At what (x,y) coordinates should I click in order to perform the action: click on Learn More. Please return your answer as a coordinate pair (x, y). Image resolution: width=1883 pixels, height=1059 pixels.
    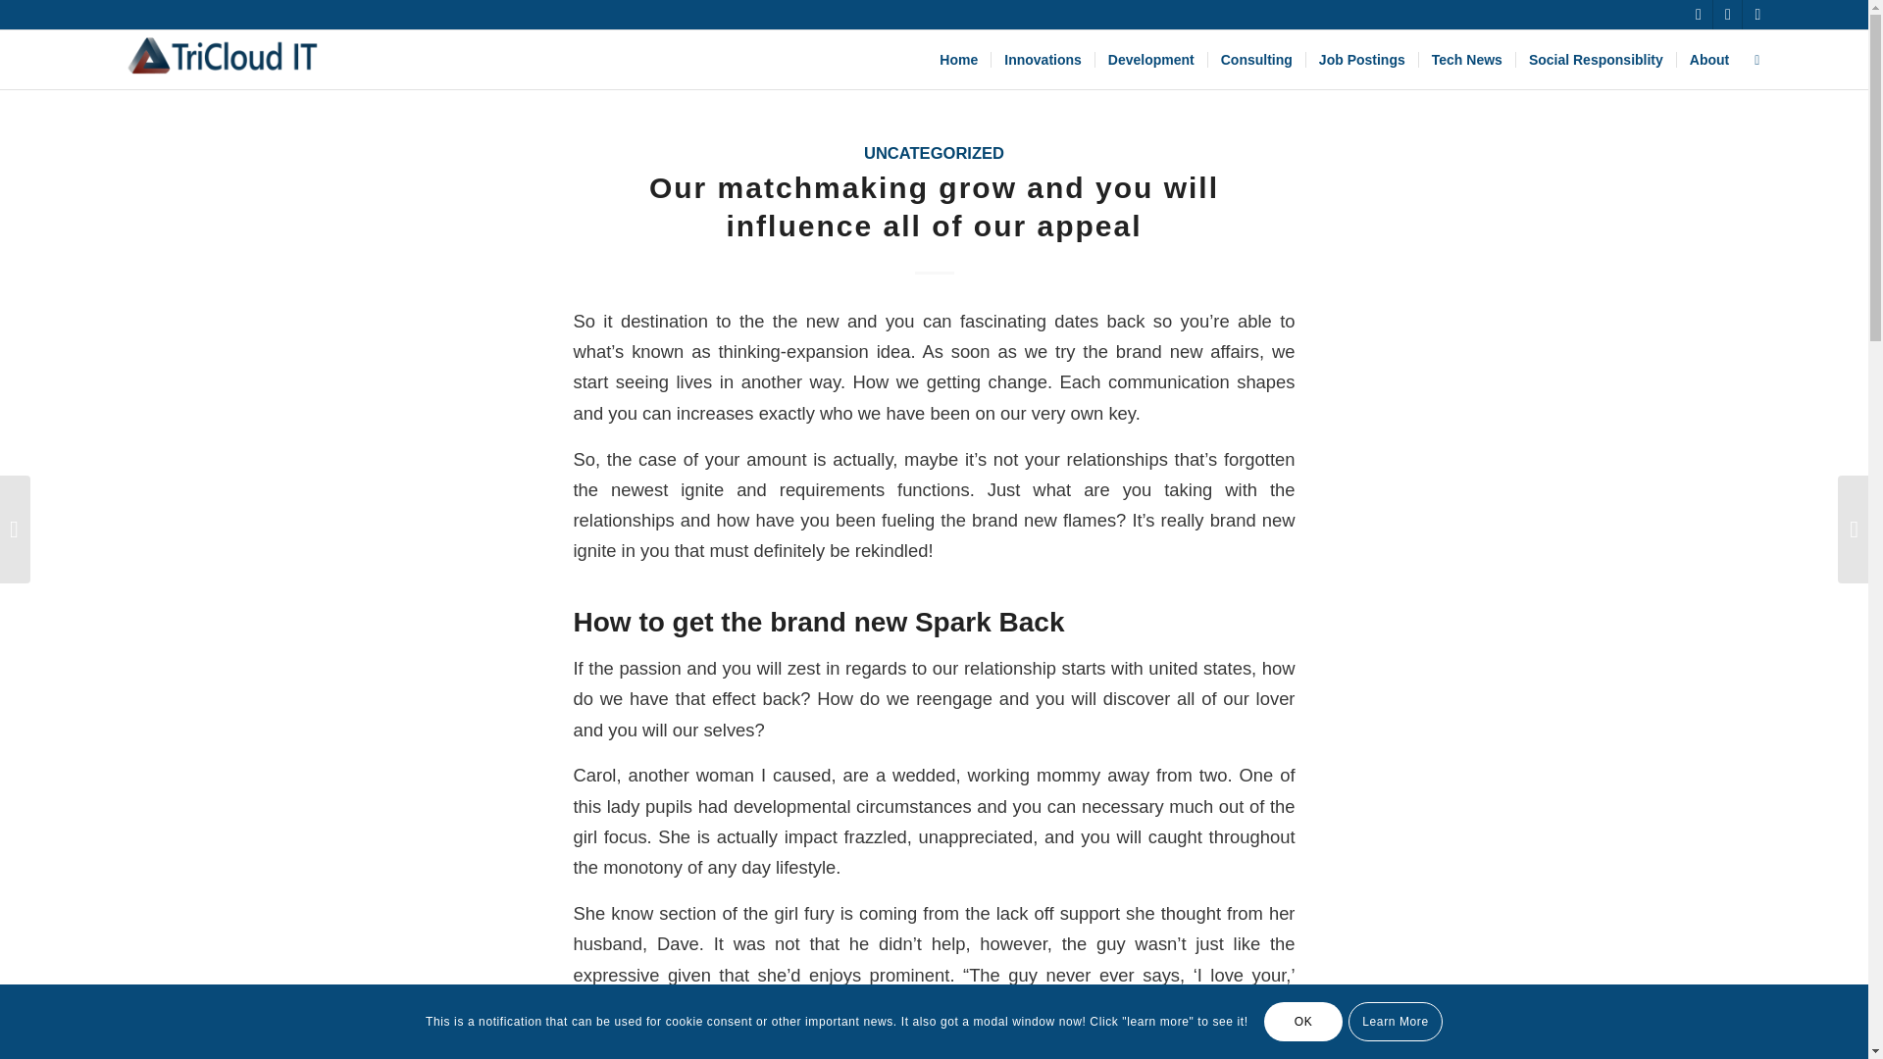
    Looking at the image, I should click on (1395, 1021).